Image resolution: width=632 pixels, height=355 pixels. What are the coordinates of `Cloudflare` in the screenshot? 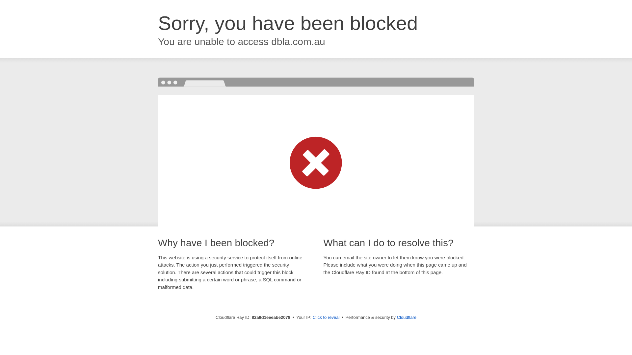 It's located at (407, 318).